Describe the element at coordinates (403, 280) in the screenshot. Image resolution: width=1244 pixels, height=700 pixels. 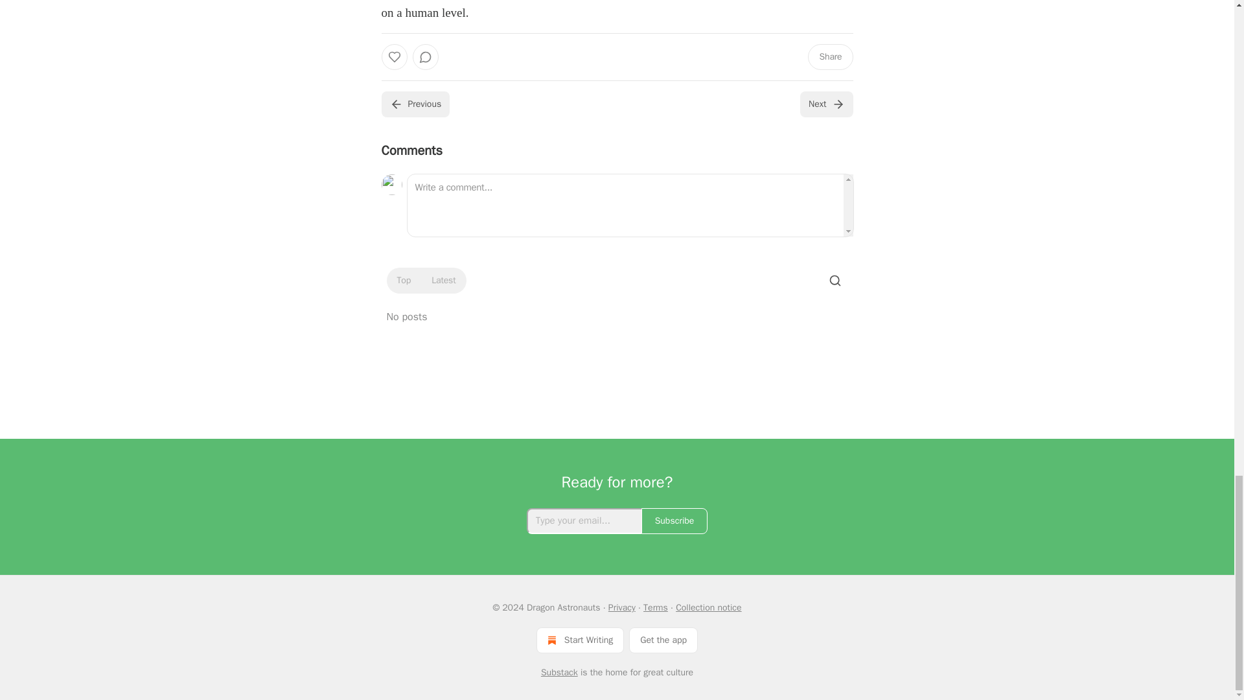
I see `Top` at that location.